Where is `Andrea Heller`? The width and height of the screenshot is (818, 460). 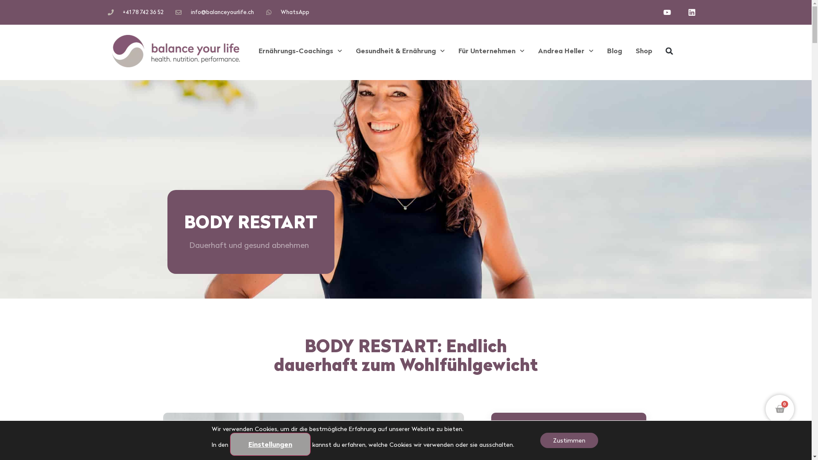 Andrea Heller is located at coordinates (566, 51).